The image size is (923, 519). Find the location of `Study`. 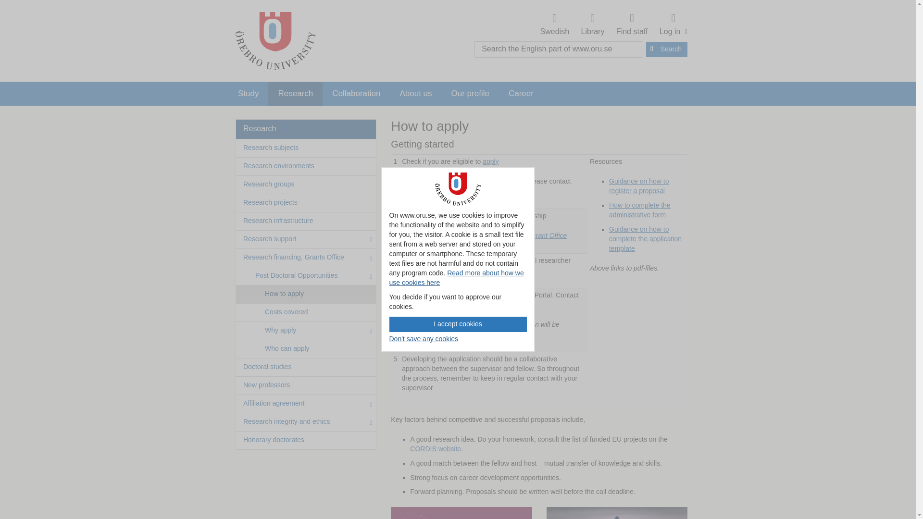

Study is located at coordinates (593, 25).